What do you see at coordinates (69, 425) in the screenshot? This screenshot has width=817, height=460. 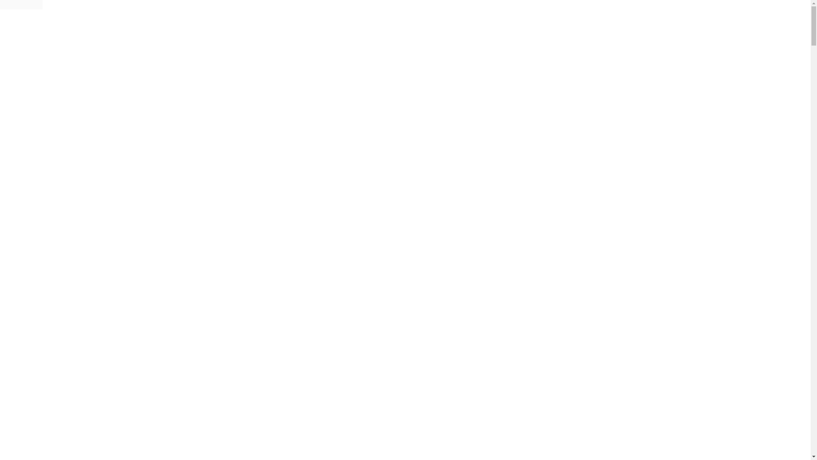 I see `Strings, Slips & Shorts` at bounding box center [69, 425].